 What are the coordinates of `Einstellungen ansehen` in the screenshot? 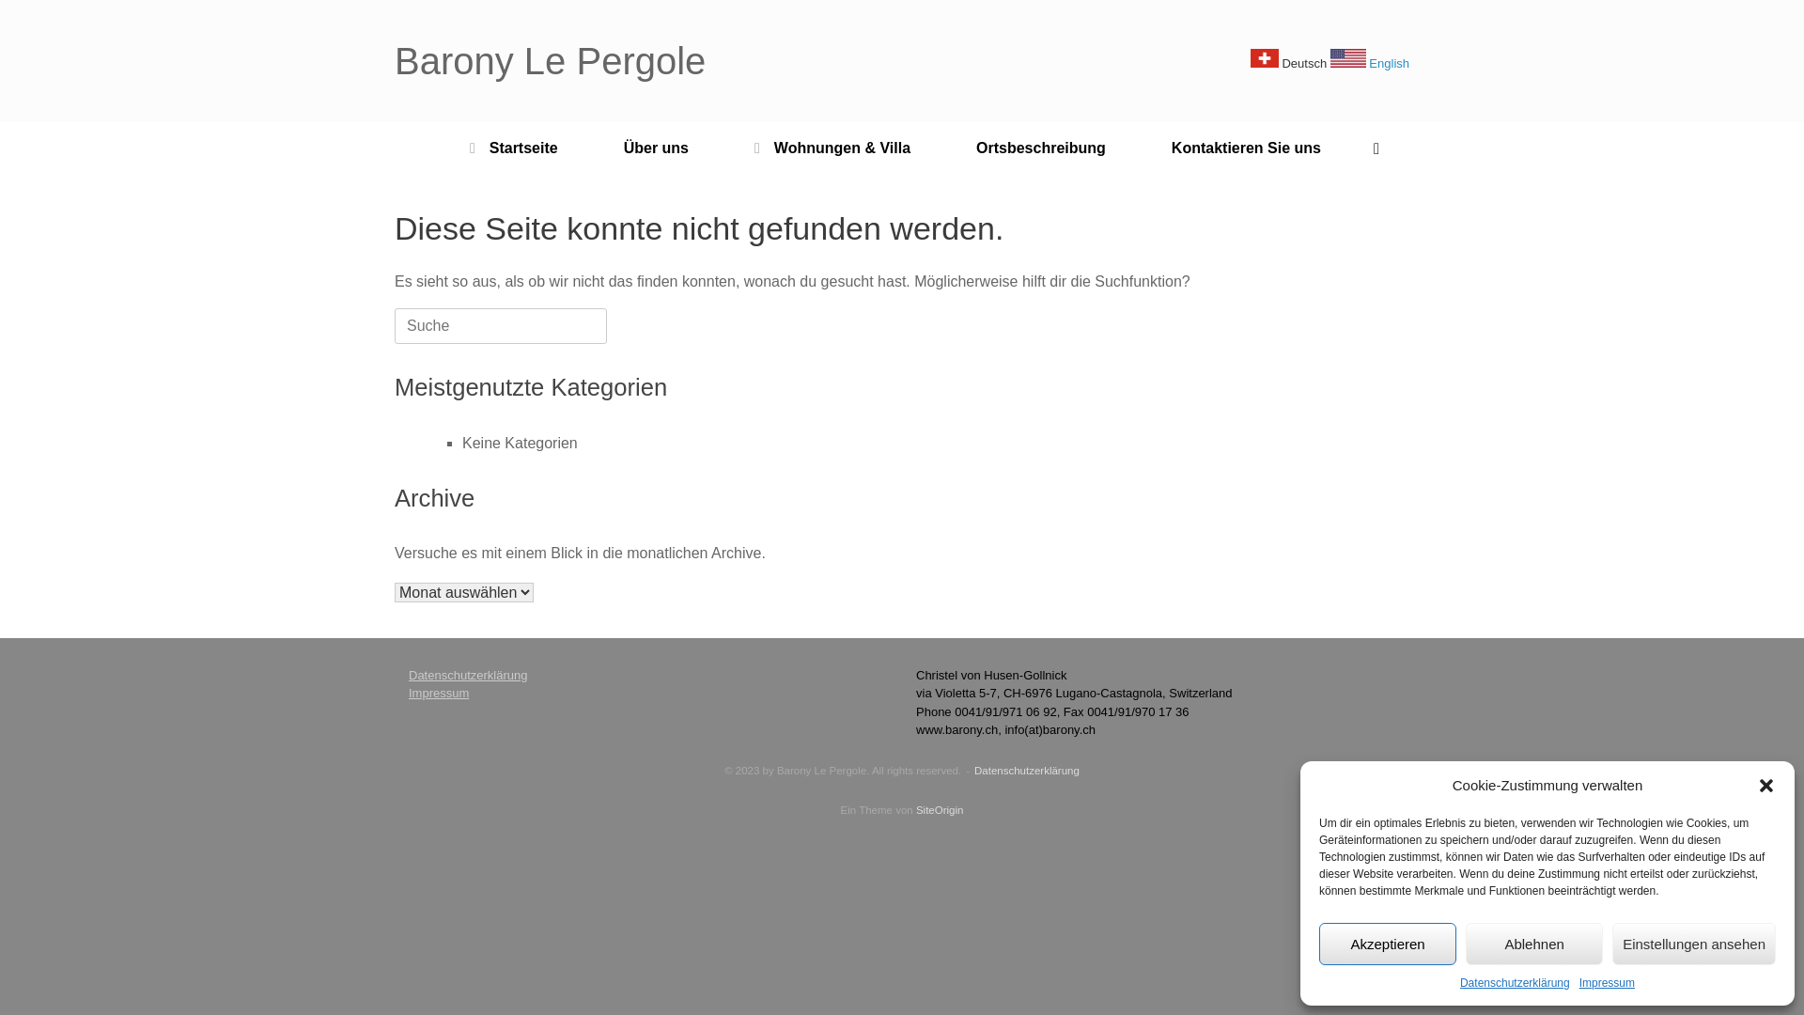 It's located at (1694, 944).